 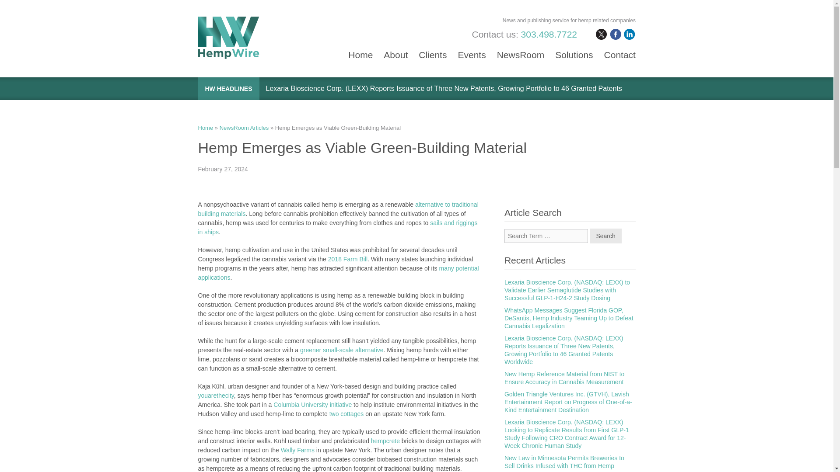 What do you see at coordinates (385, 441) in the screenshot?
I see `hempcrete` at bounding box center [385, 441].